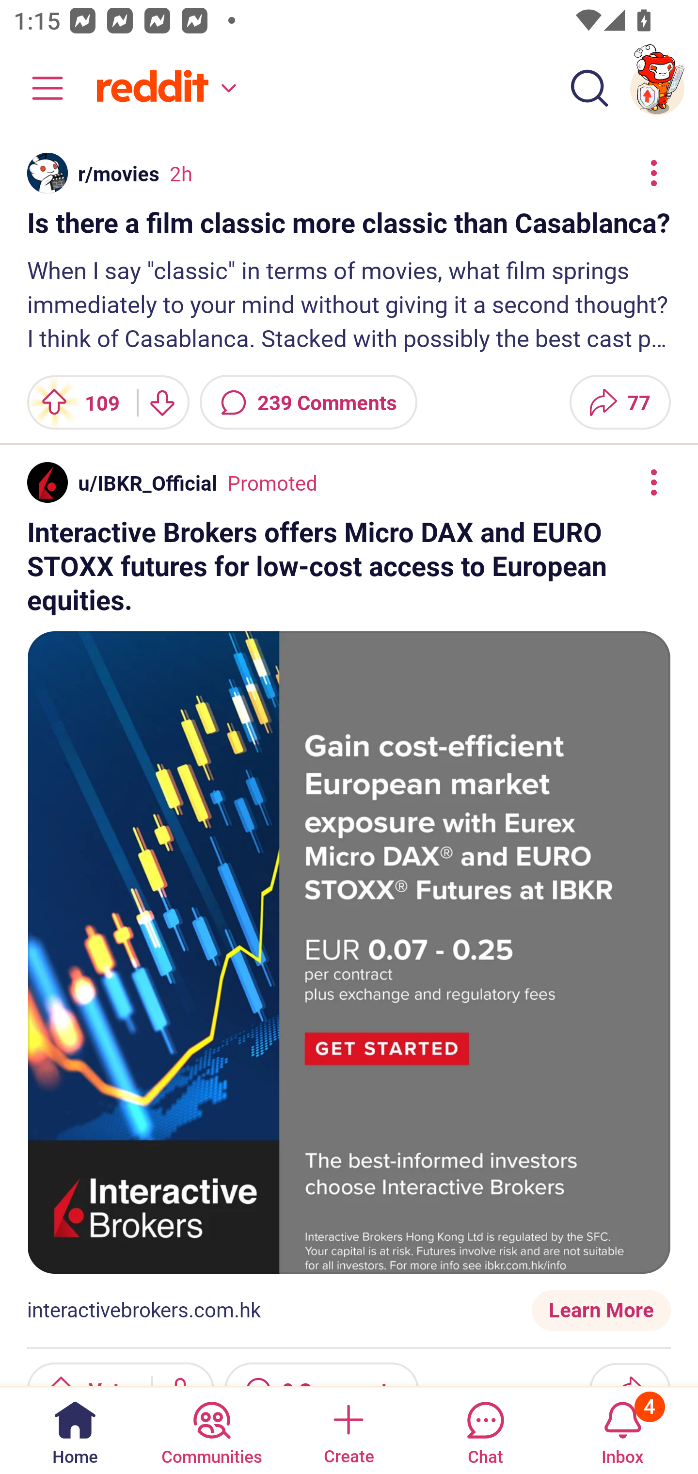 The width and height of the screenshot is (698, 1474). I want to click on Communities, so click(211, 1429).